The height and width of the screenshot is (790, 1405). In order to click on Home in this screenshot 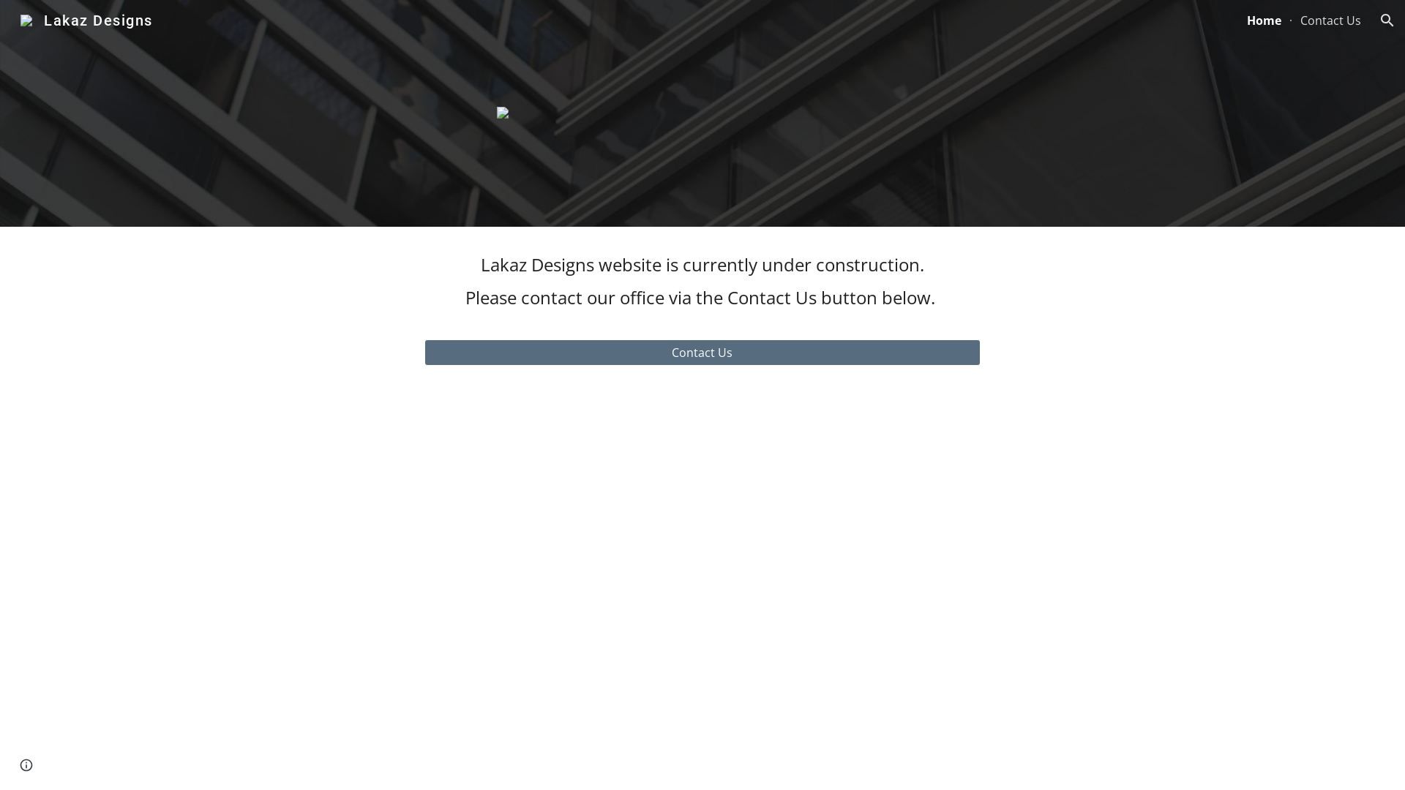, I will do `click(1264, 20)`.